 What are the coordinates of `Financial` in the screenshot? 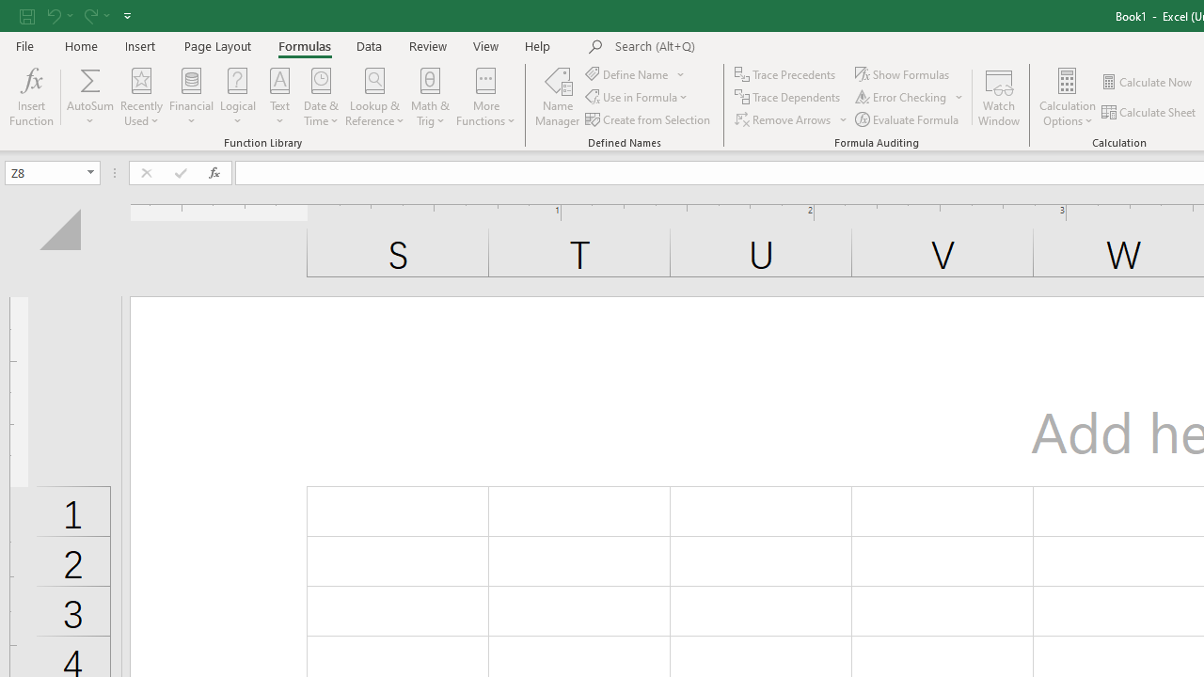 It's located at (192, 96).